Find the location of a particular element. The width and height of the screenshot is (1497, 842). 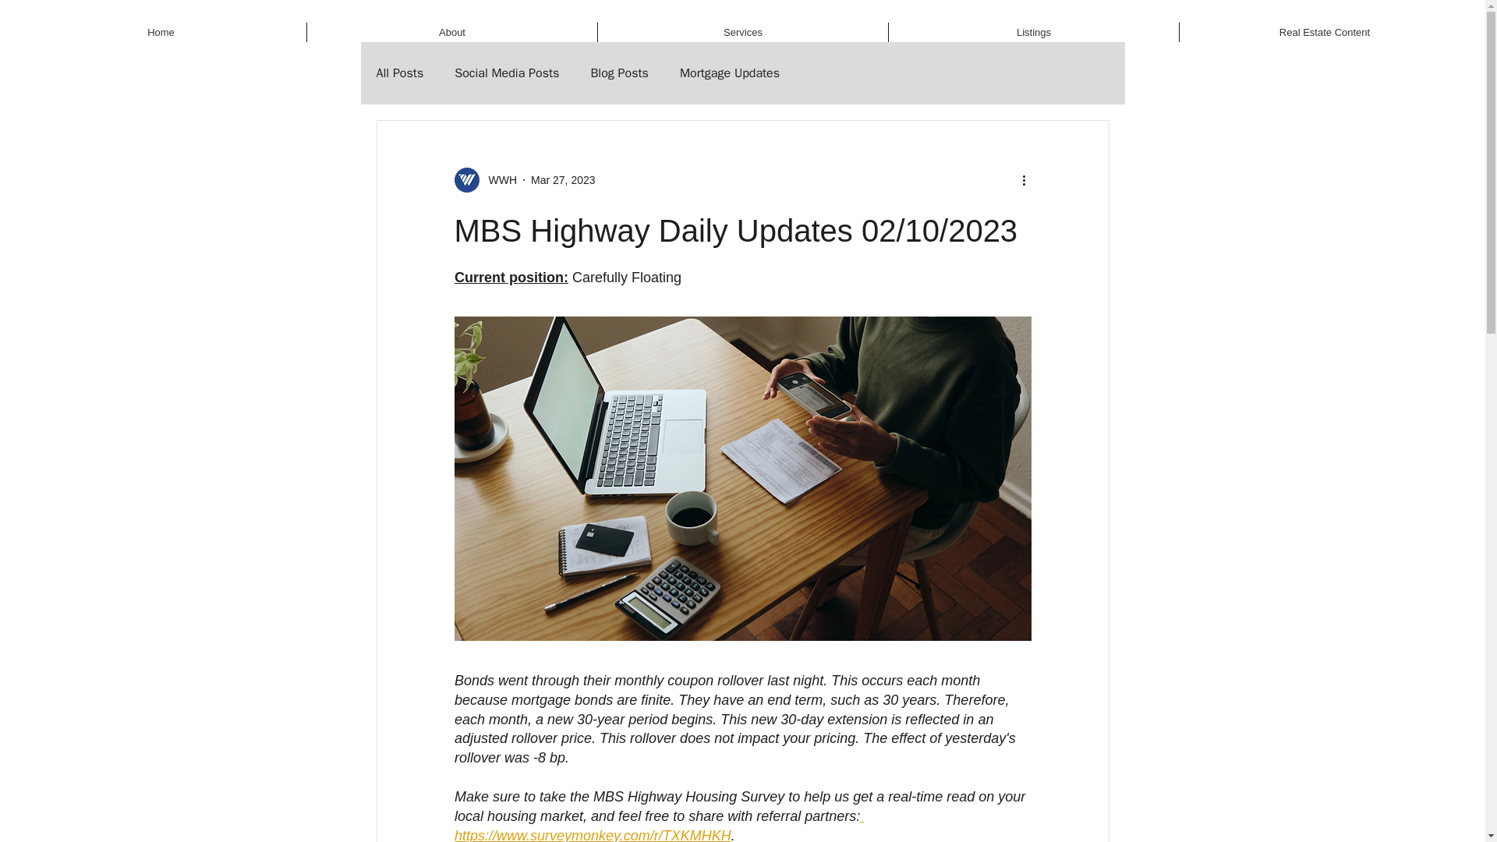

About is located at coordinates (452, 33).